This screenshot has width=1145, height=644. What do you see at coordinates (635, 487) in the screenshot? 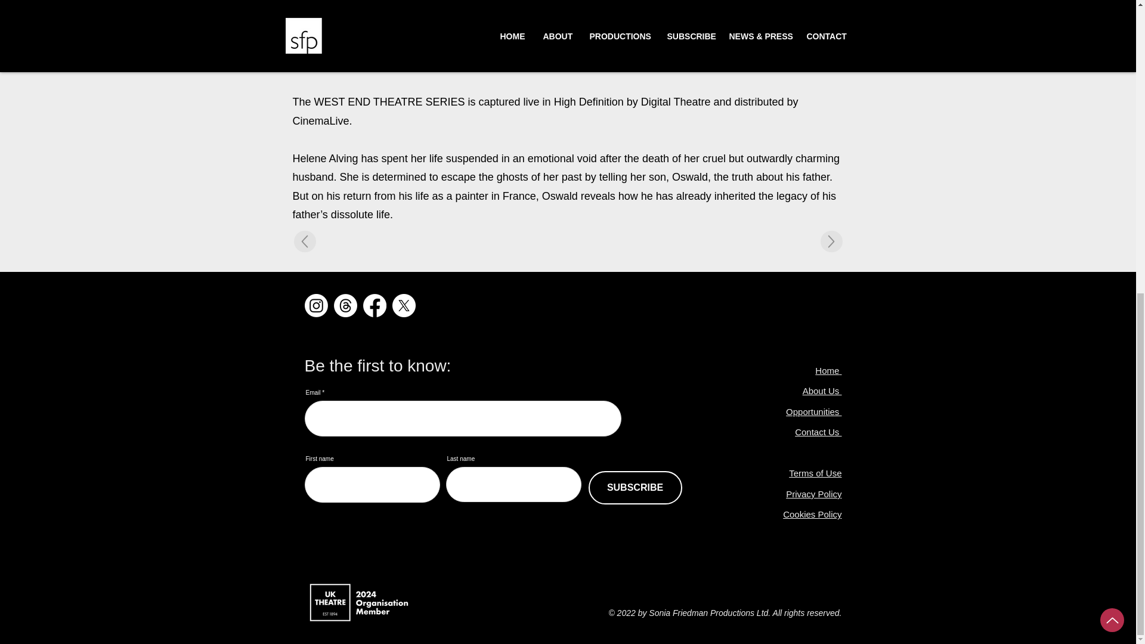
I see `SUBSCRIBE` at bounding box center [635, 487].